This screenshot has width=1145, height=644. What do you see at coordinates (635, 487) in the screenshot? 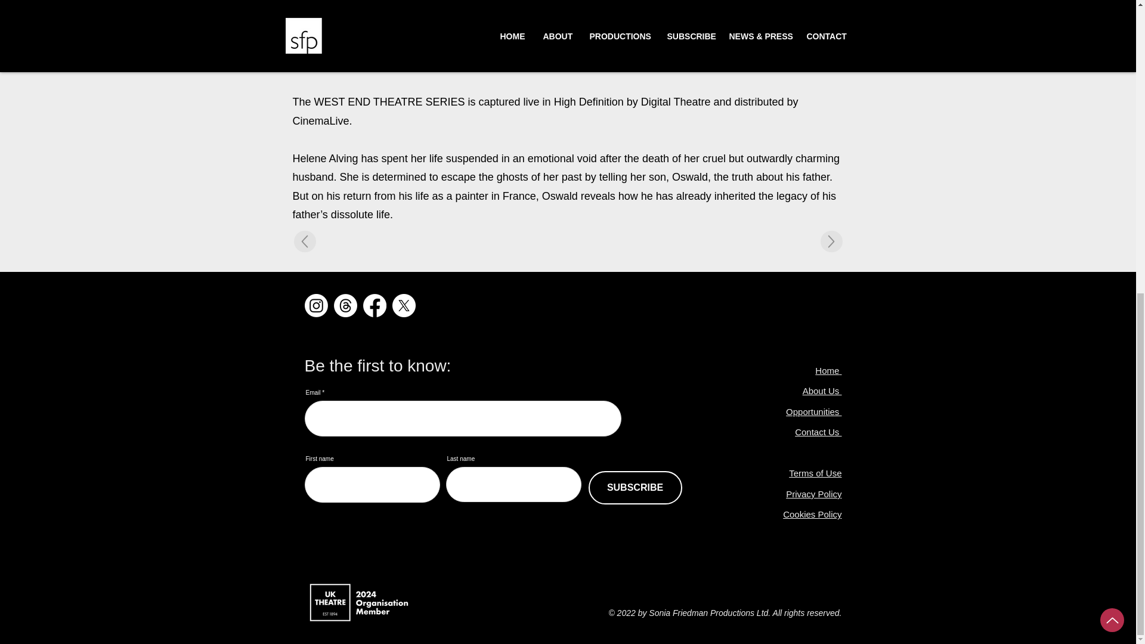
I see `SUBSCRIBE` at bounding box center [635, 487].